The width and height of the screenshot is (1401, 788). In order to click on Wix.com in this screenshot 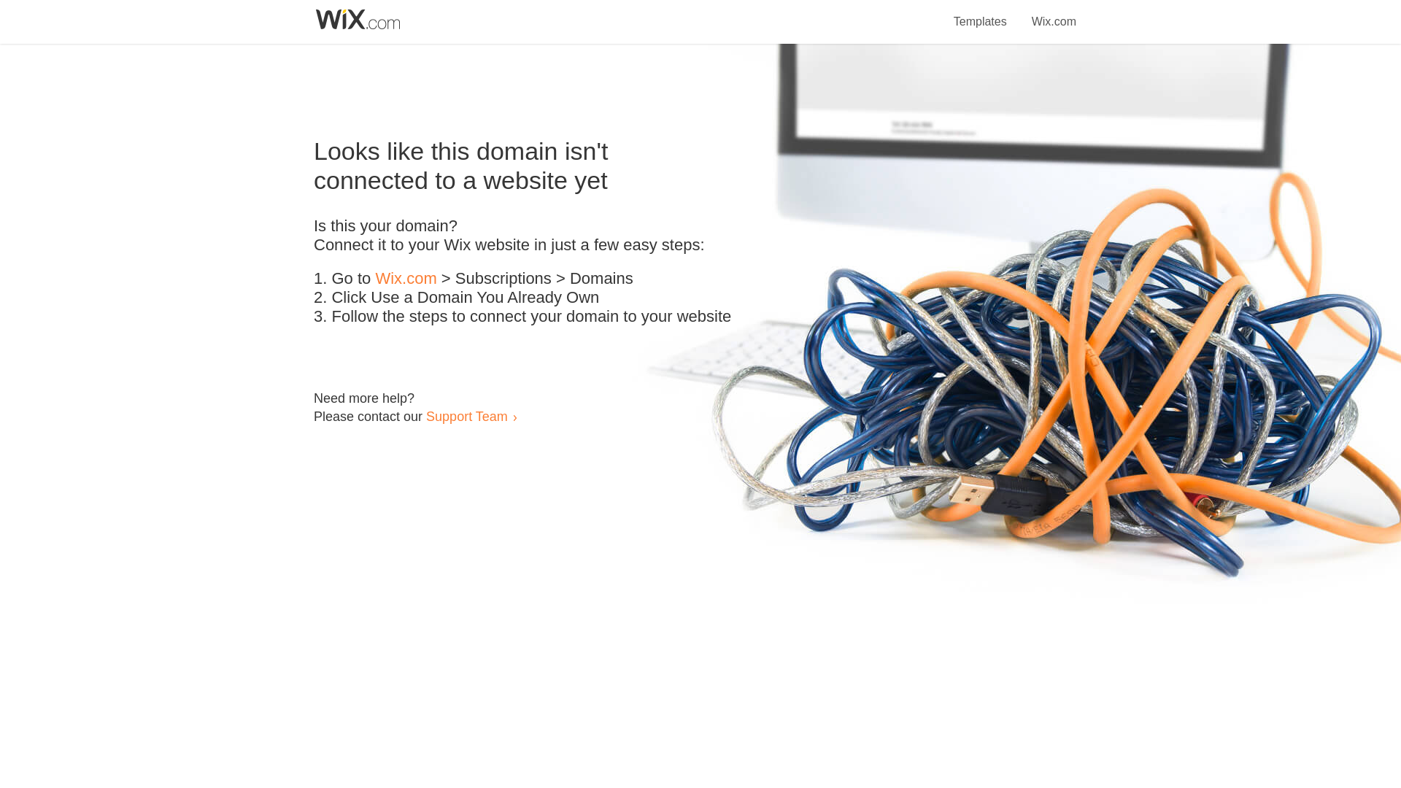, I will do `click(406, 279)`.